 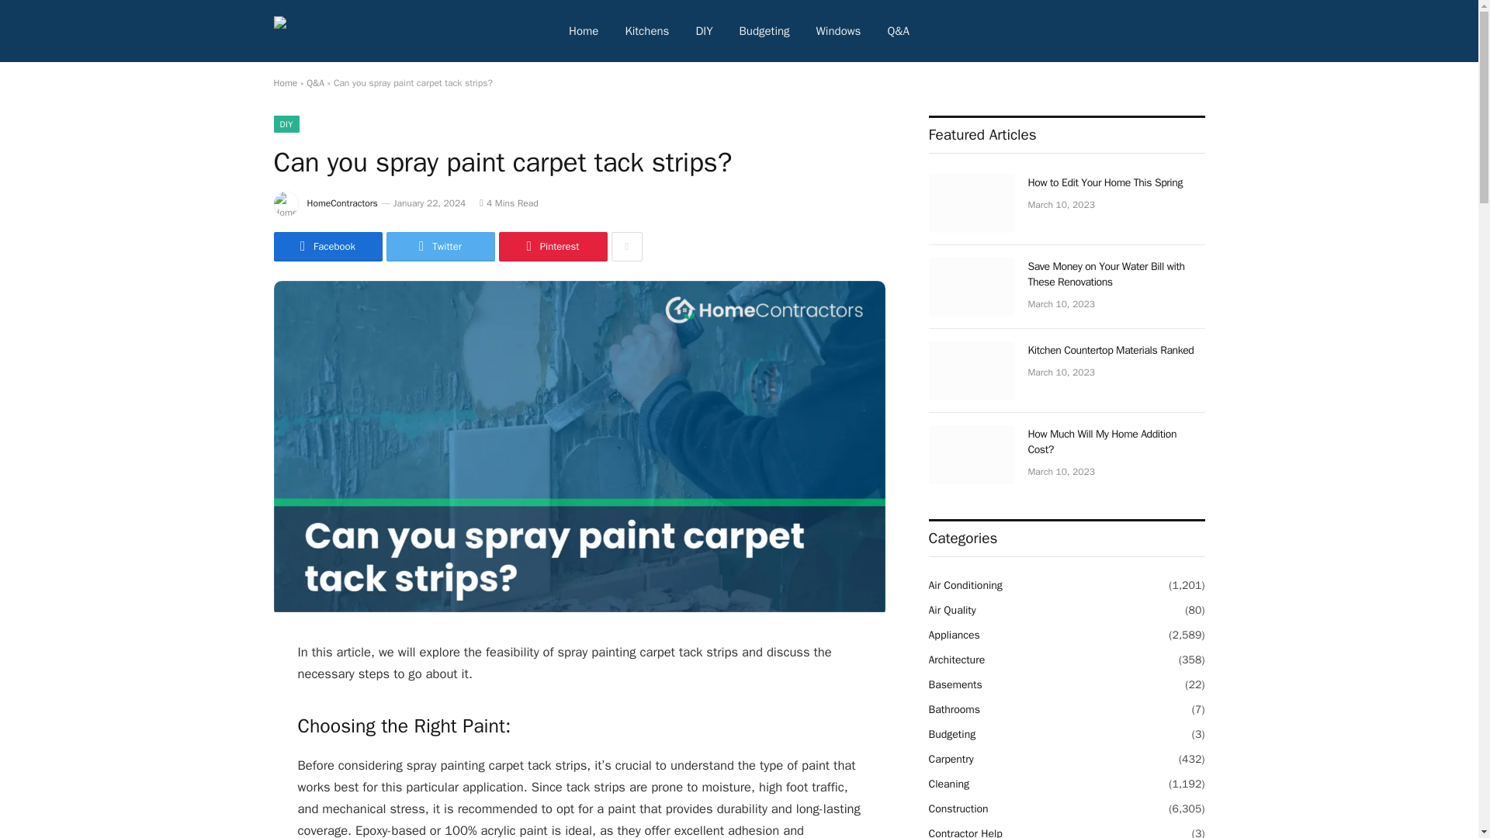 What do you see at coordinates (552, 247) in the screenshot?
I see `Pinterest` at bounding box center [552, 247].